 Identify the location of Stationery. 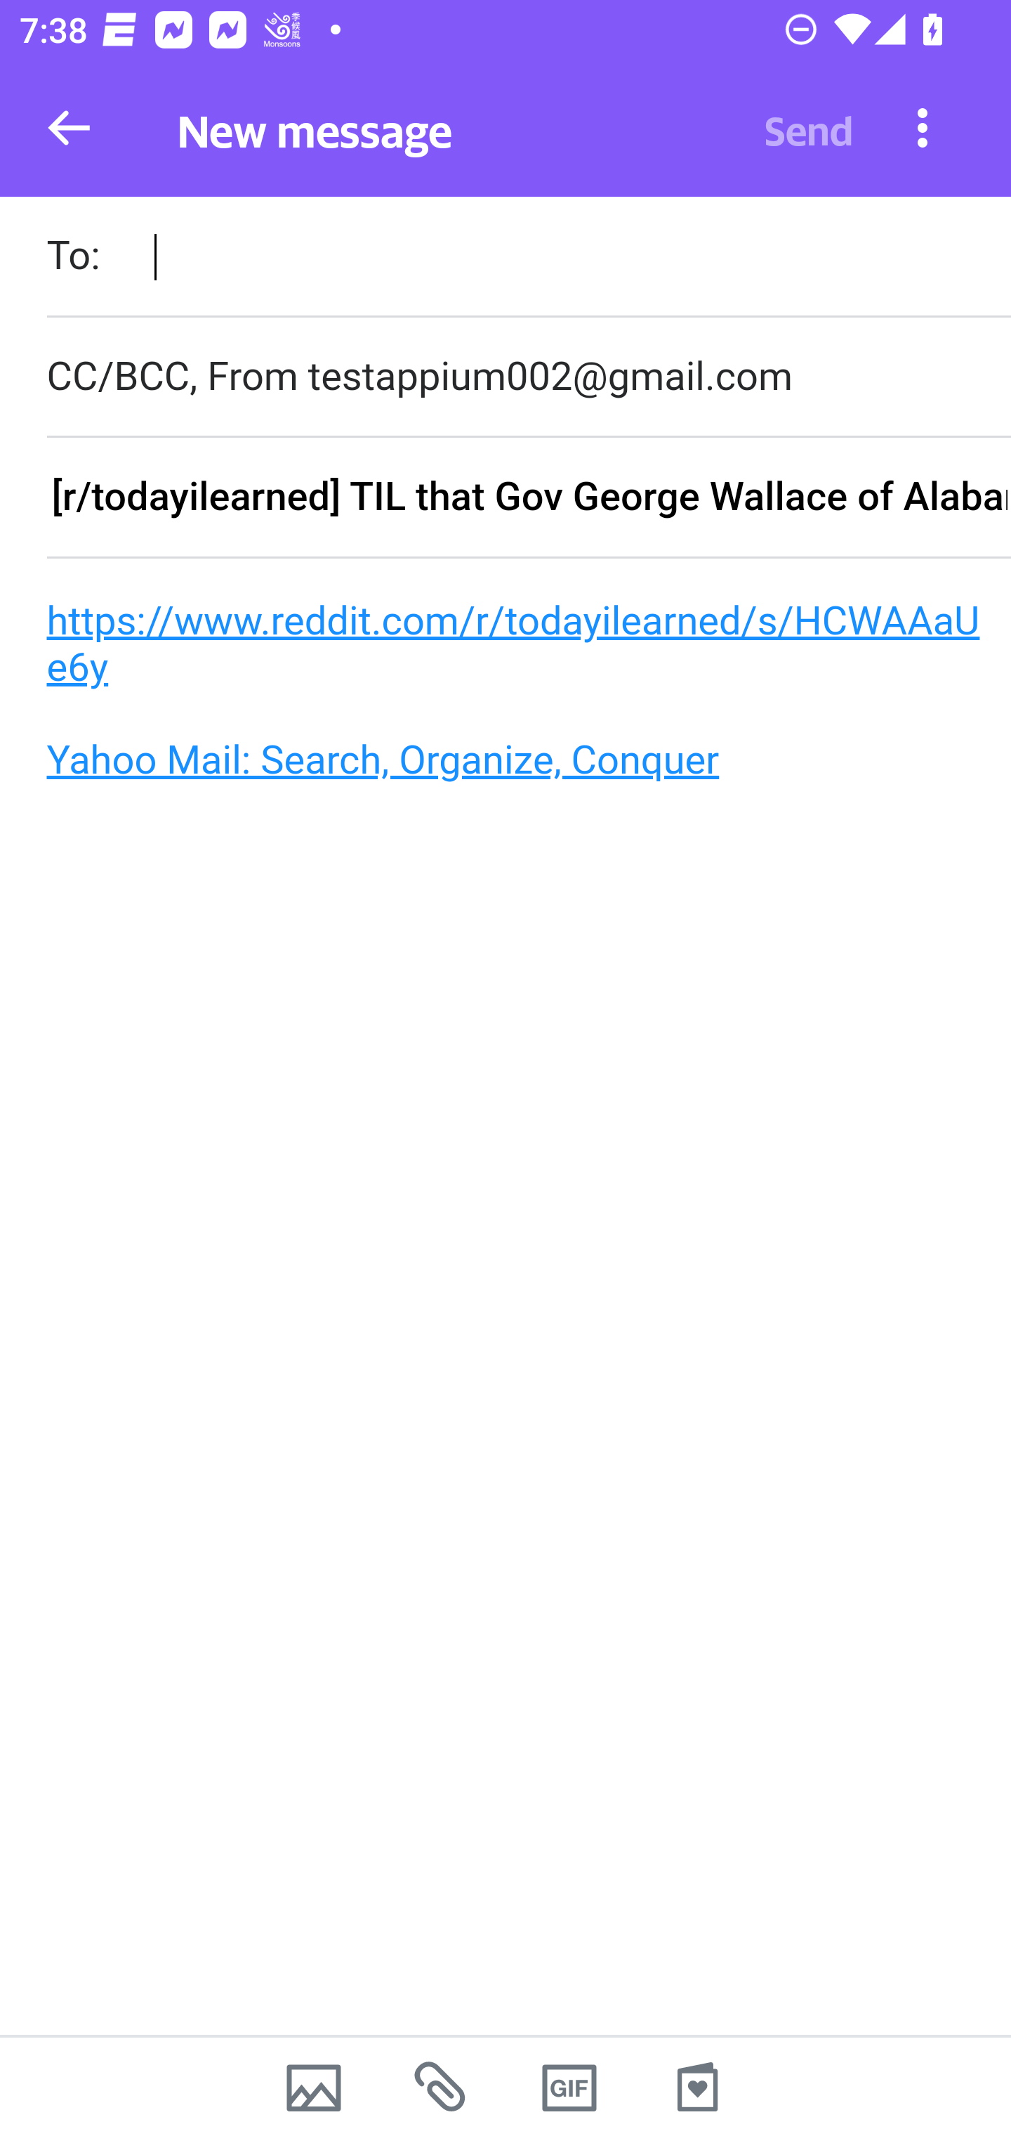
(696, 2087).